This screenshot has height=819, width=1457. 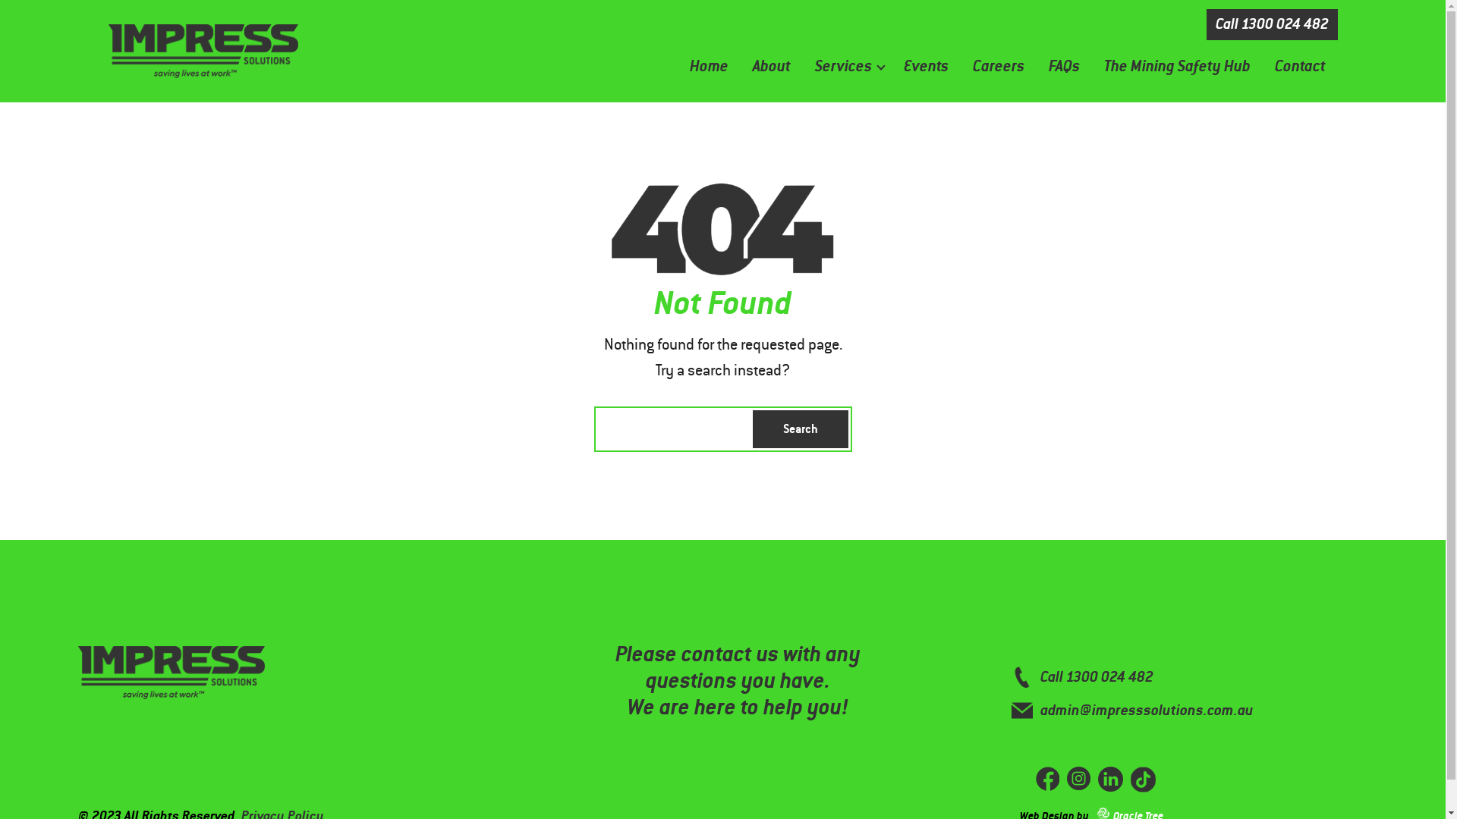 What do you see at coordinates (1064, 67) in the screenshot?
I see `FAQs` at bounding box center [1064, 67].